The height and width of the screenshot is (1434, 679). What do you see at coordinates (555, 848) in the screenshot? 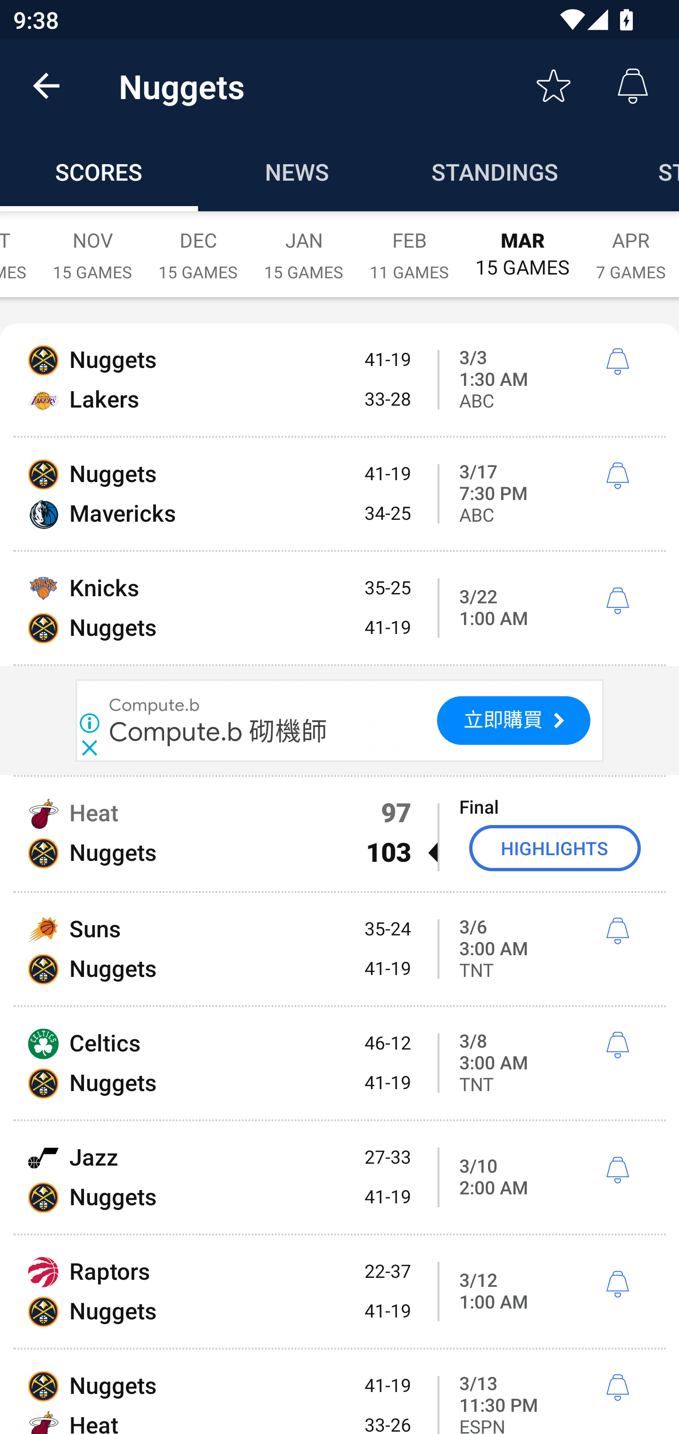
I see `HIGHLIGHTS` at bounding box center [555, 848].